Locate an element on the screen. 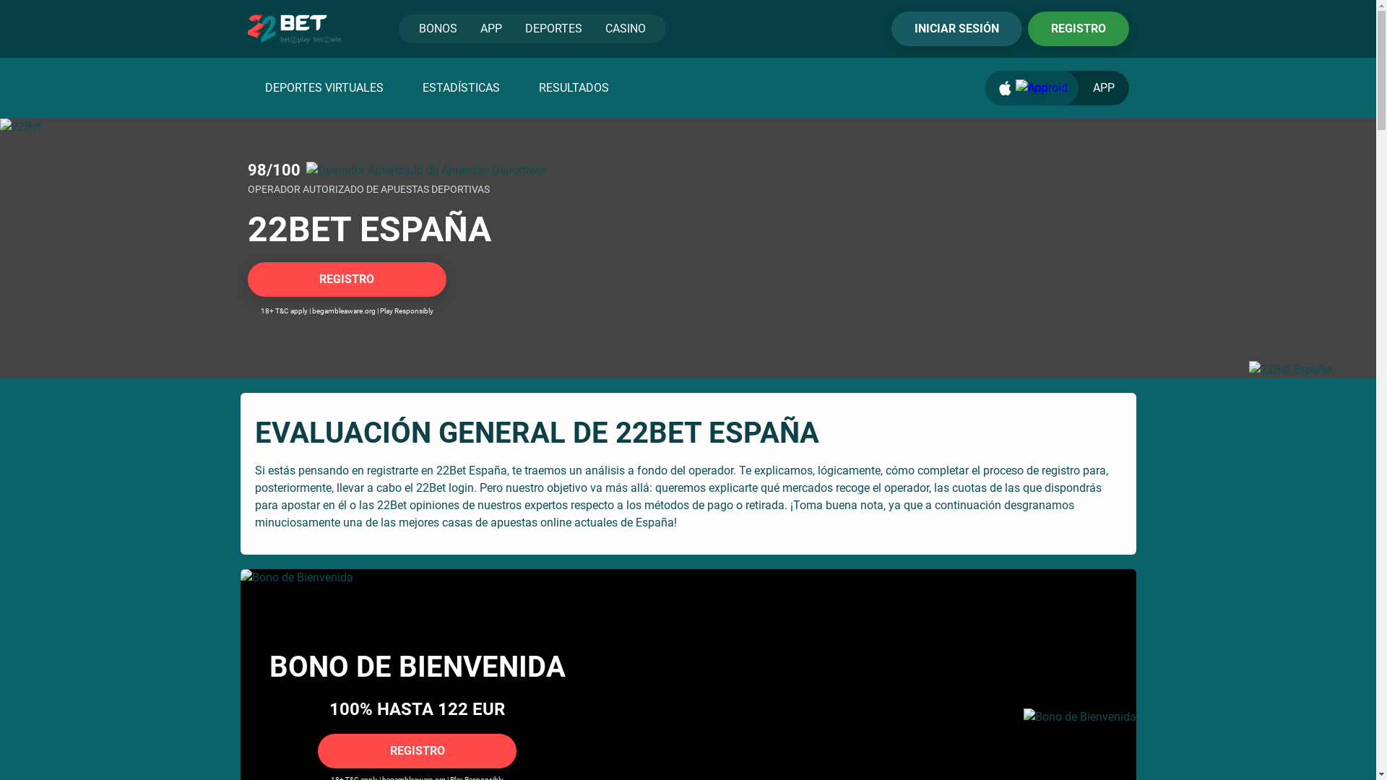  APP is located at coordinates (1058, 88).